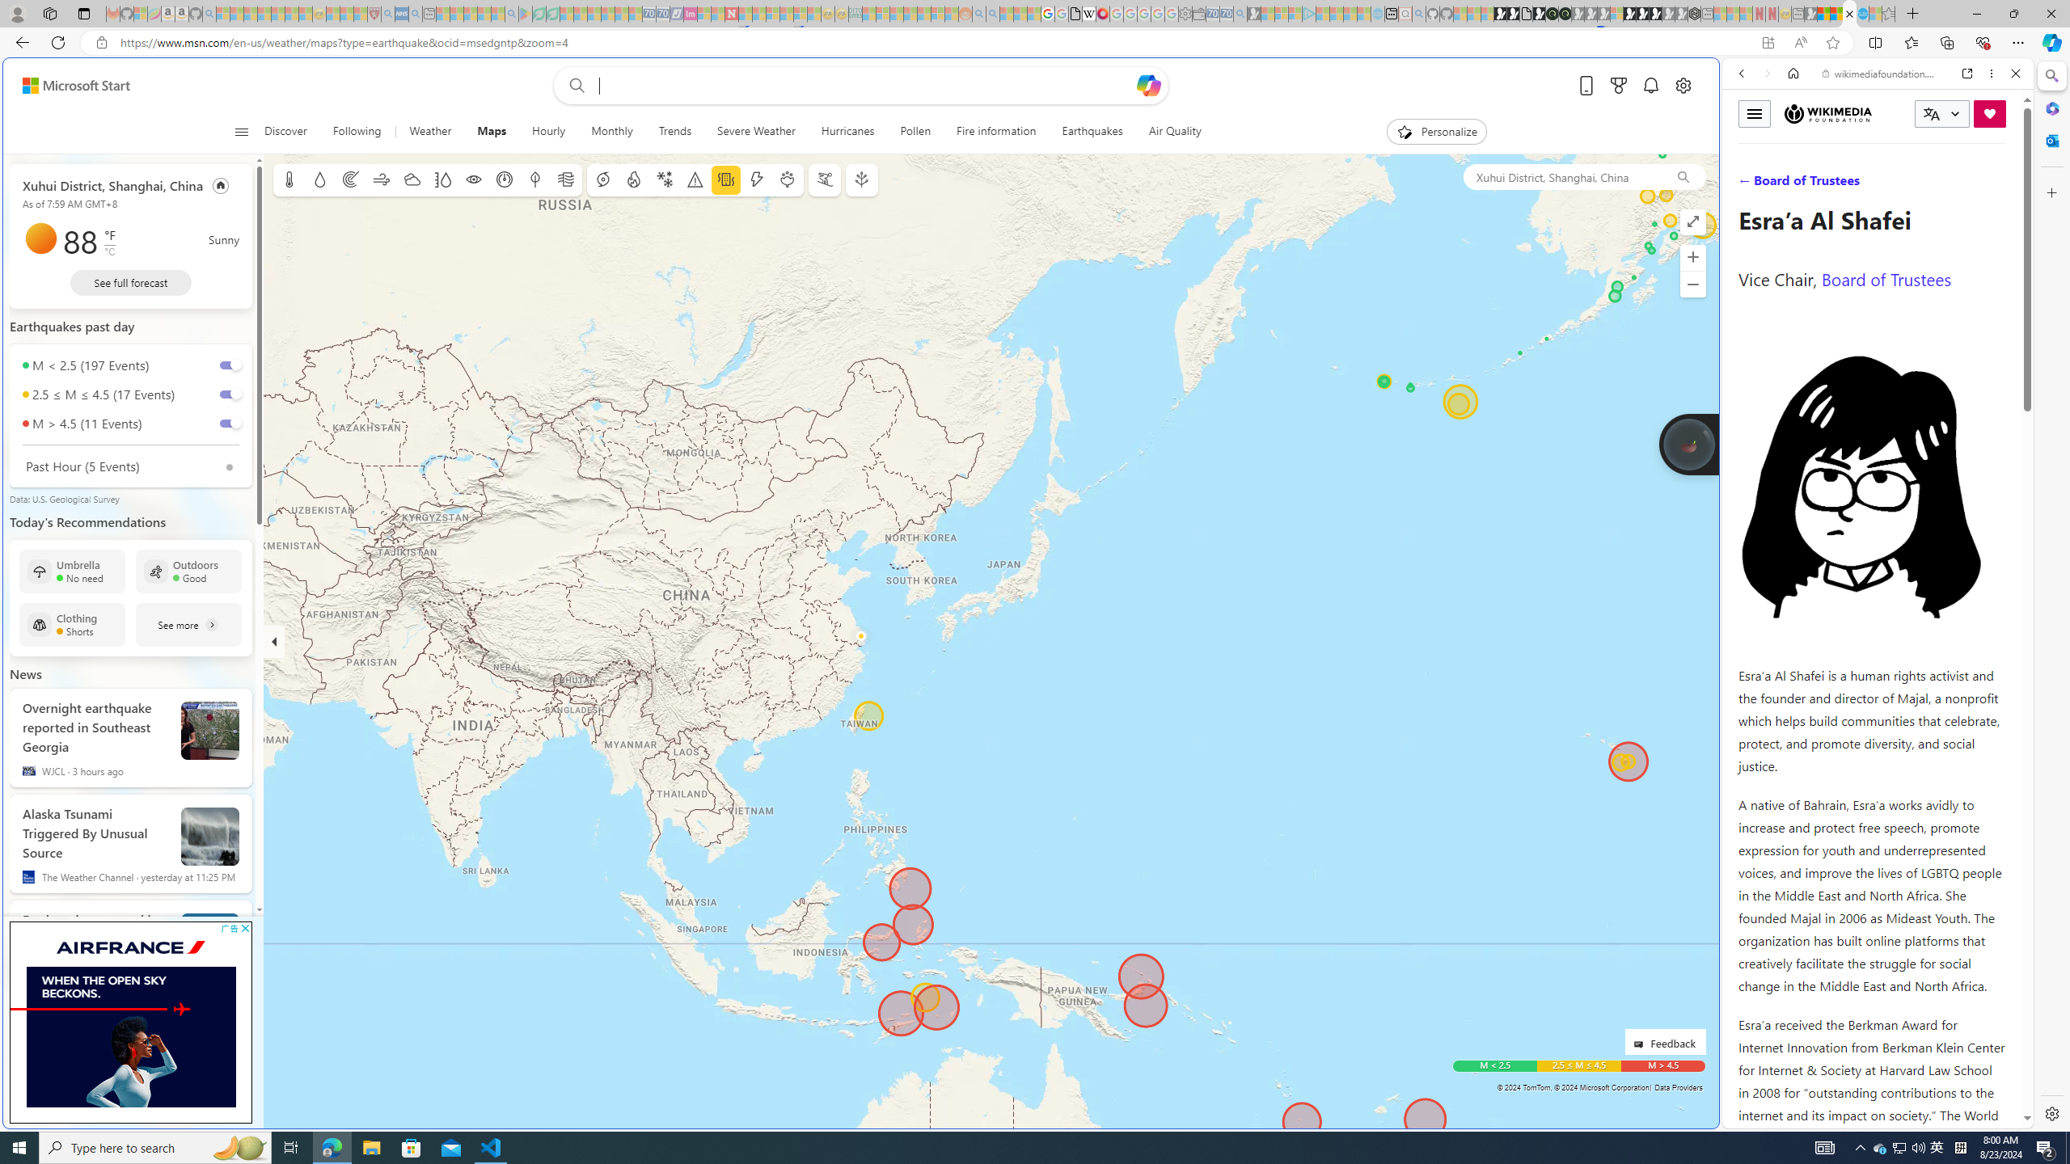  I want to click on Search the web, so click(1886, 112).